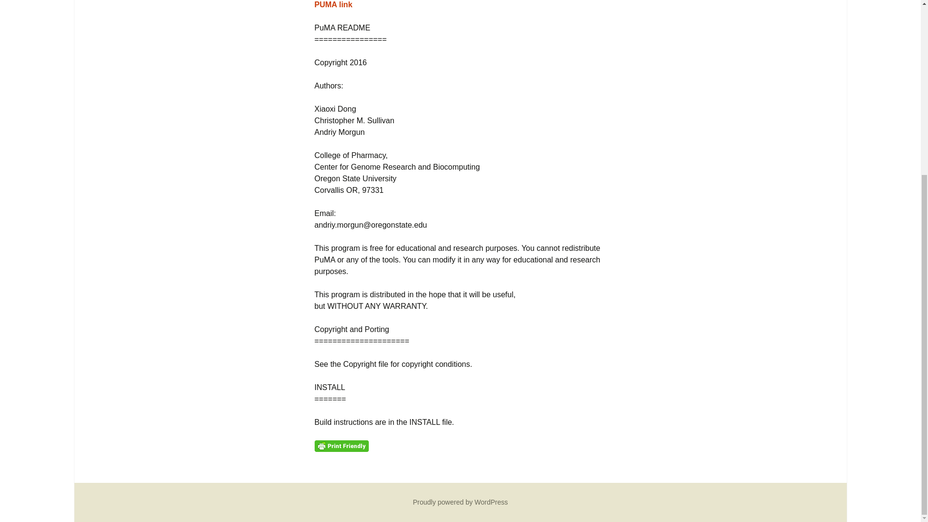 This screenshot has width=928, height=522. Describe the element at coordinates (460, 502) in the screenshot. I see `Proudly powered by WordPress` at that location.